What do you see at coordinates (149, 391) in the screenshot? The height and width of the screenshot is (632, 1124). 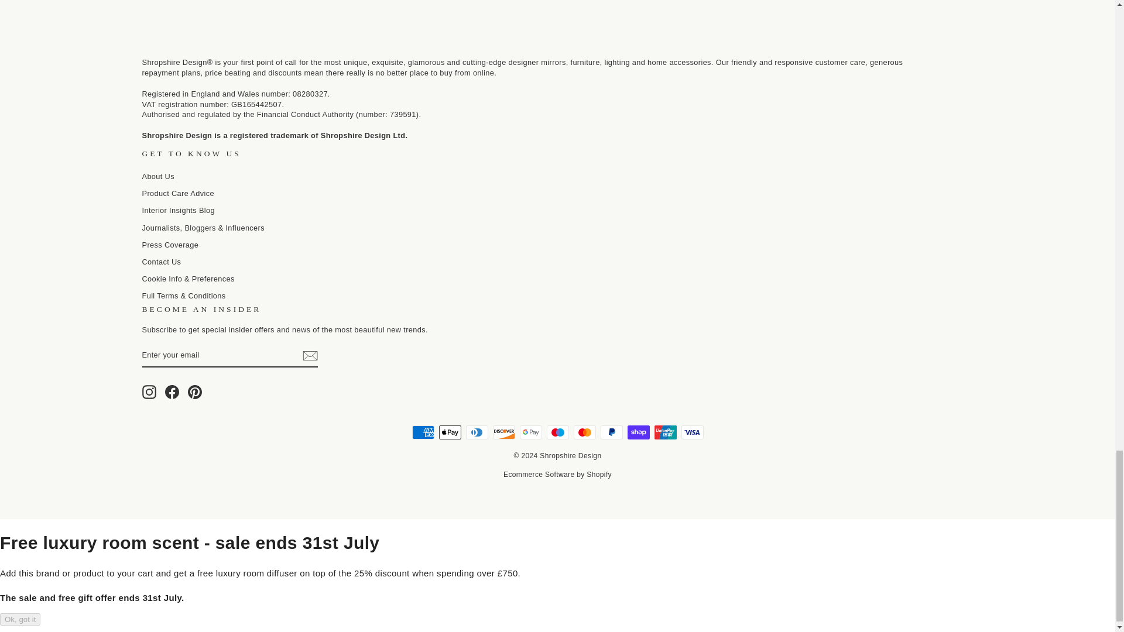 I see `instagram` at bounding box center [149, 391].